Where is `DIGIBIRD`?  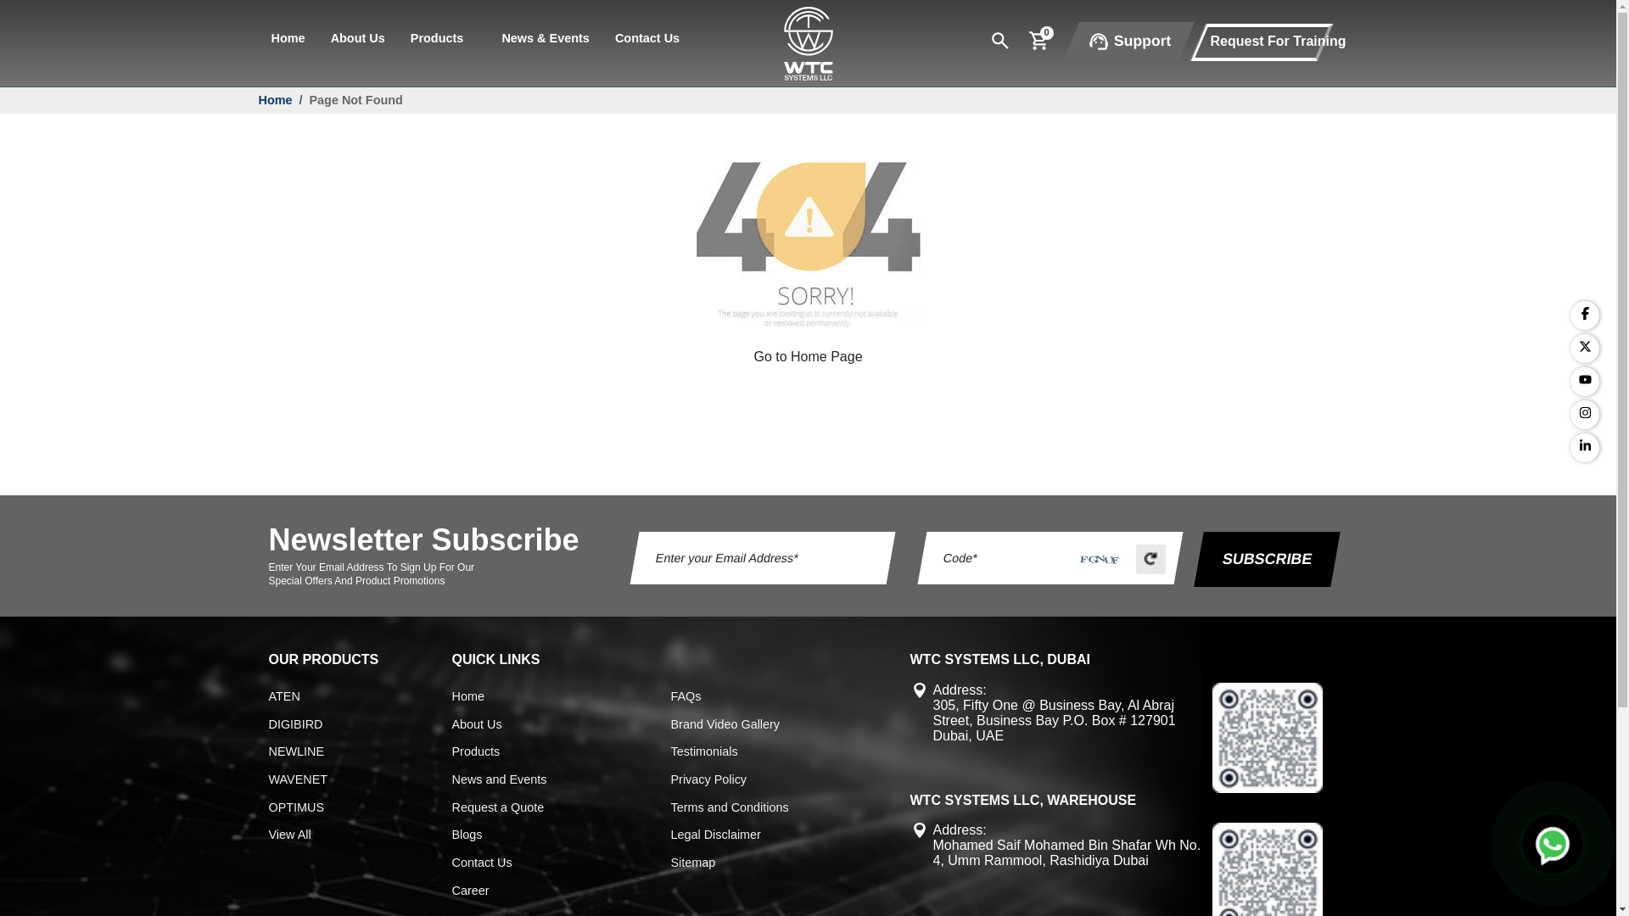 DIGIBIRD is located at coordinates (295, 724).